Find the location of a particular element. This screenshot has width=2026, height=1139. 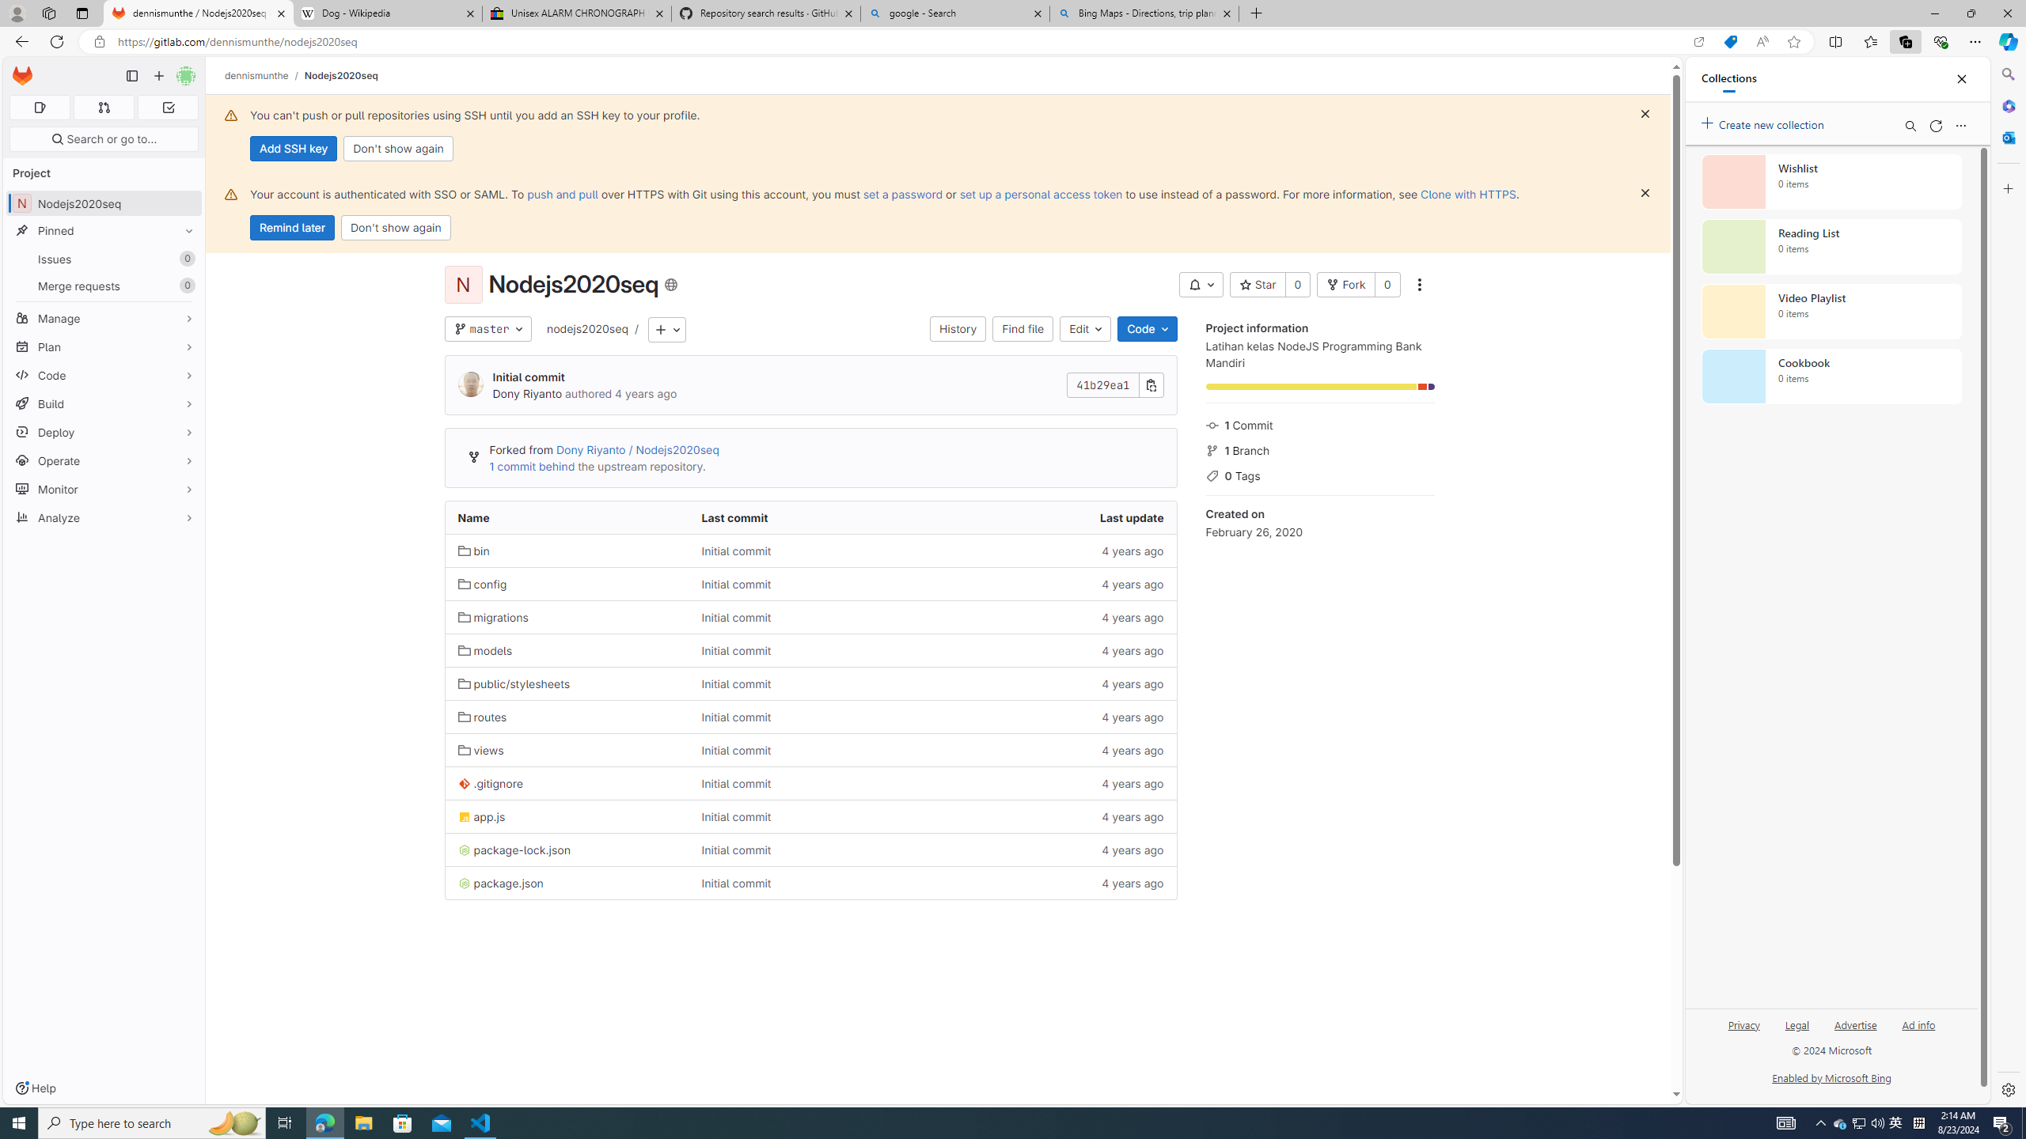

Analyze is located at coordinates (104, 517).